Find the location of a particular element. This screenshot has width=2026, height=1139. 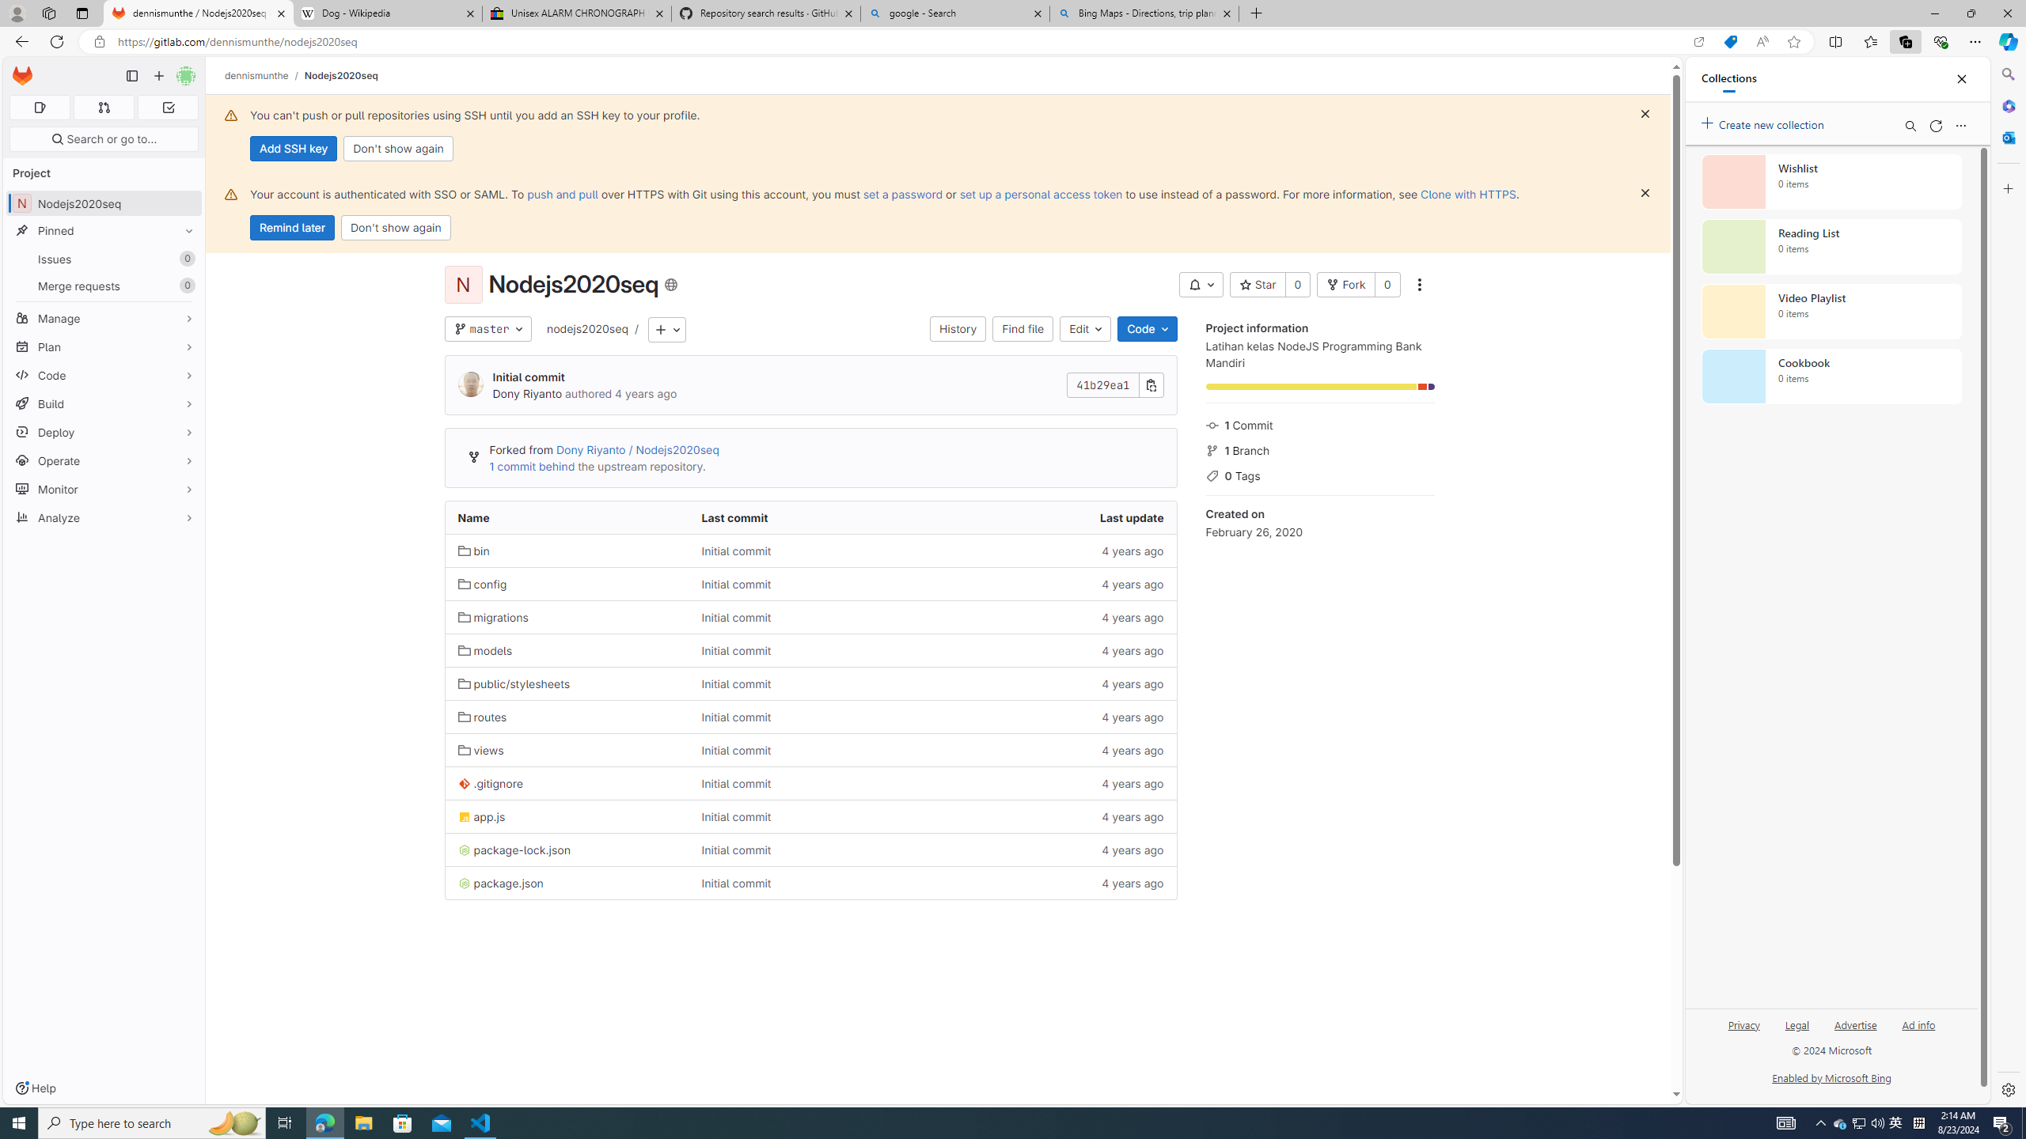

Analyze is located at coordinates (104, 517).